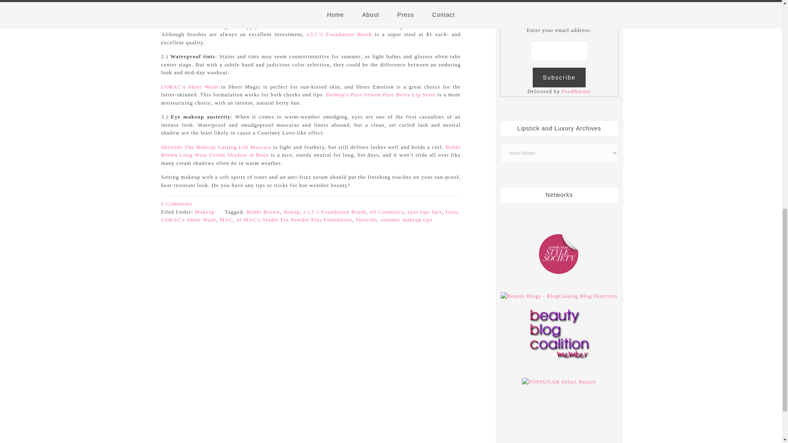 The image size is (788, 443). I want to click on Shiseido The Makeup Lasting Lift Mascara, so click(216, 146).